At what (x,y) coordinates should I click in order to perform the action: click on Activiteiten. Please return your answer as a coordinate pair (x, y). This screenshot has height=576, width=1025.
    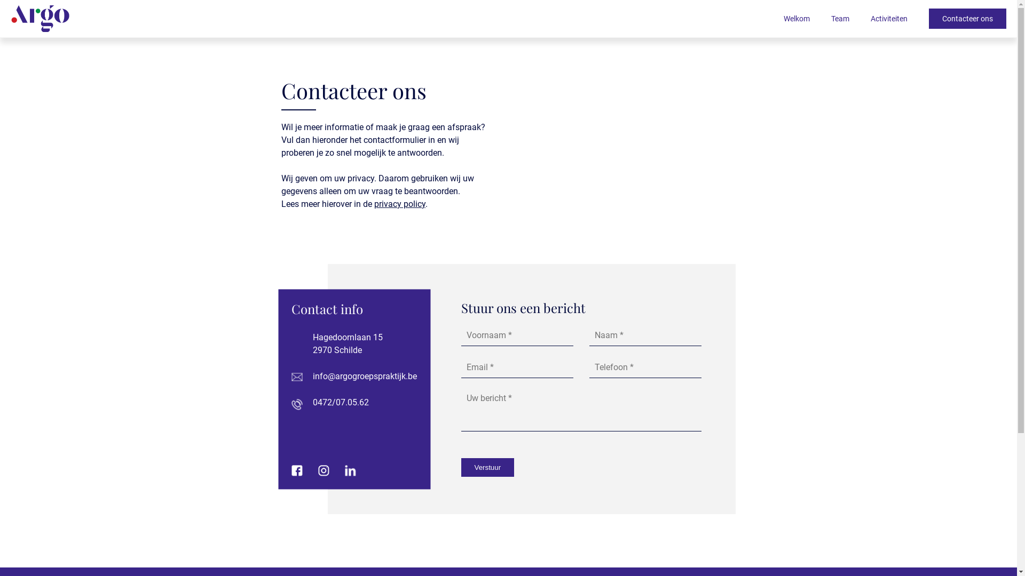
    Looking at the image, I should click on (889, 19).